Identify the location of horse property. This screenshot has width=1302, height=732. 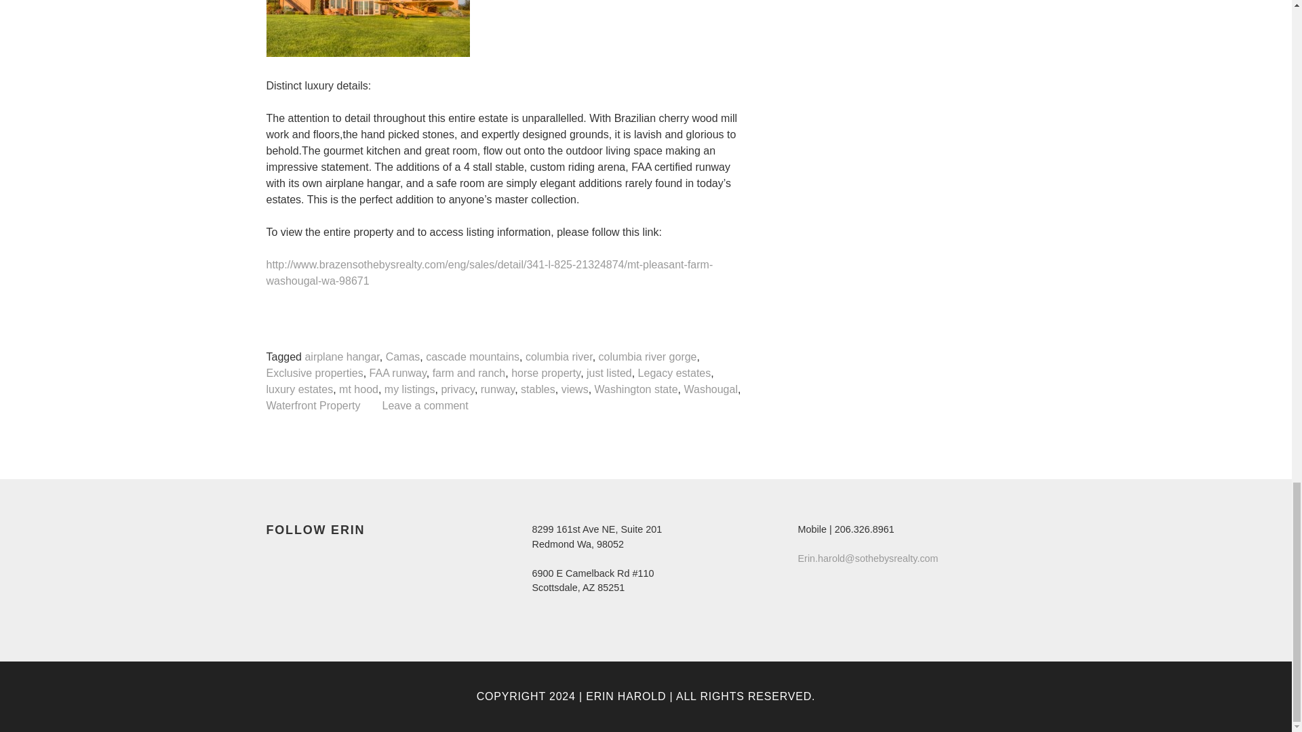
(546, 373).